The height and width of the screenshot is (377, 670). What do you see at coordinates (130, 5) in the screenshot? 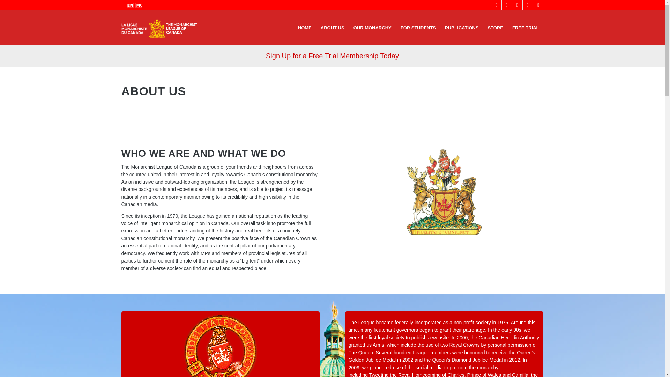
I see `English` at bounding box center [130, 5].